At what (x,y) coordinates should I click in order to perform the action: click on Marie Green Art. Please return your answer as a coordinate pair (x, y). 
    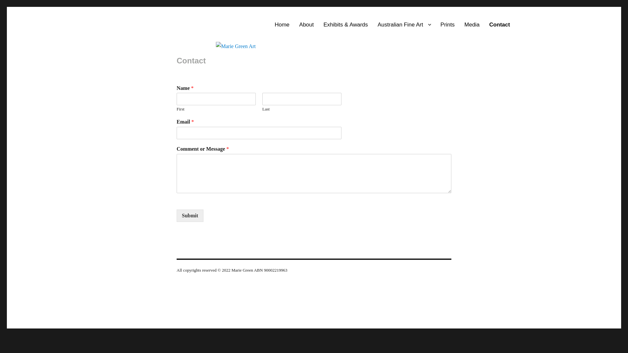
    Looking at the image, I should click on (152, 14).